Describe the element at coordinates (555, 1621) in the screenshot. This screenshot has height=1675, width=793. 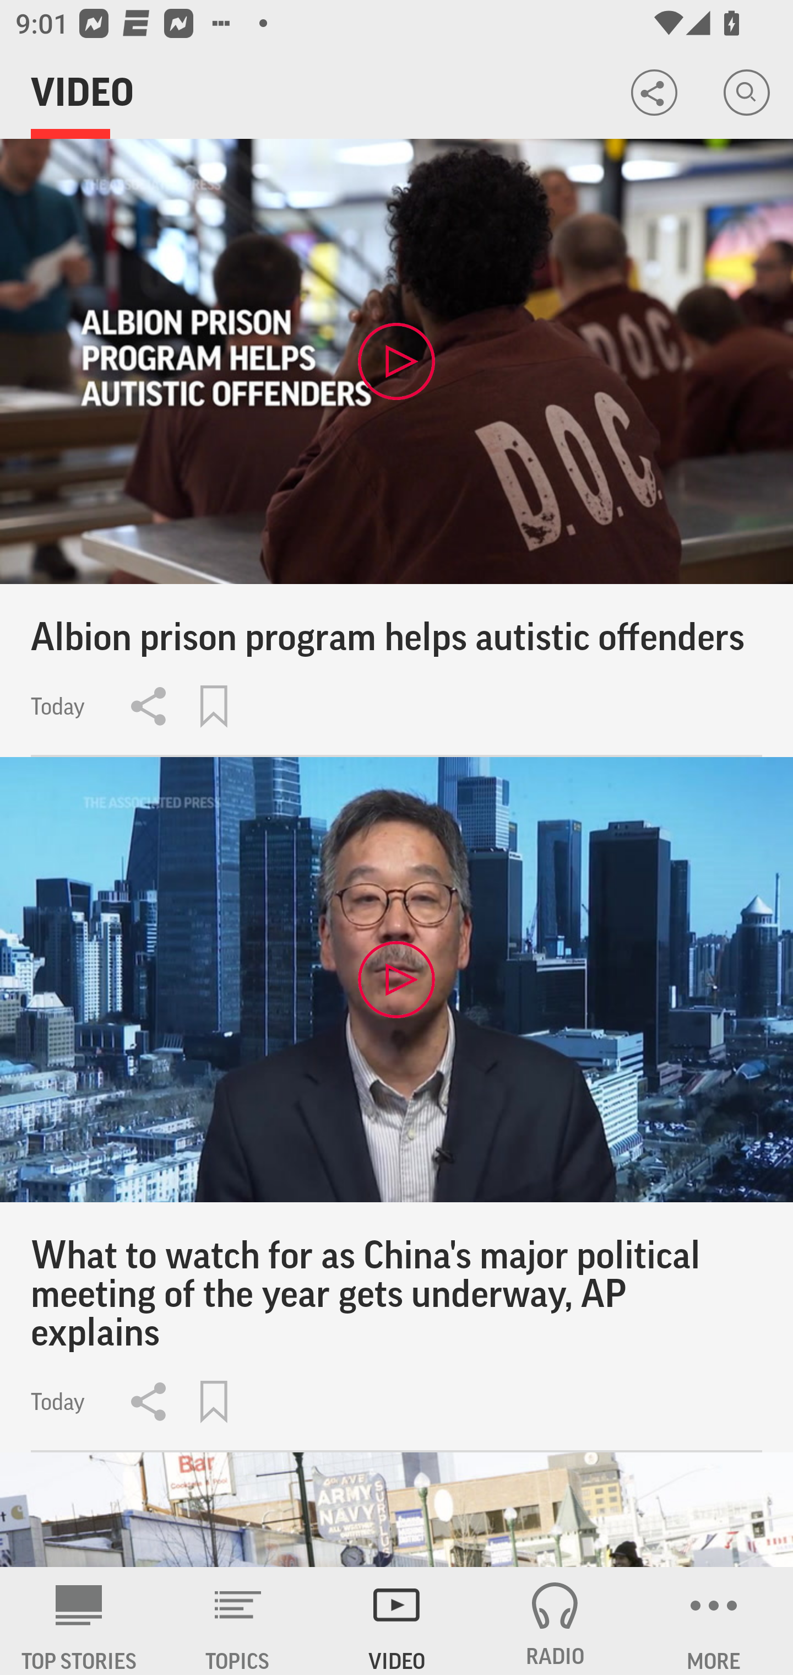
I see `RADIO` at that location.